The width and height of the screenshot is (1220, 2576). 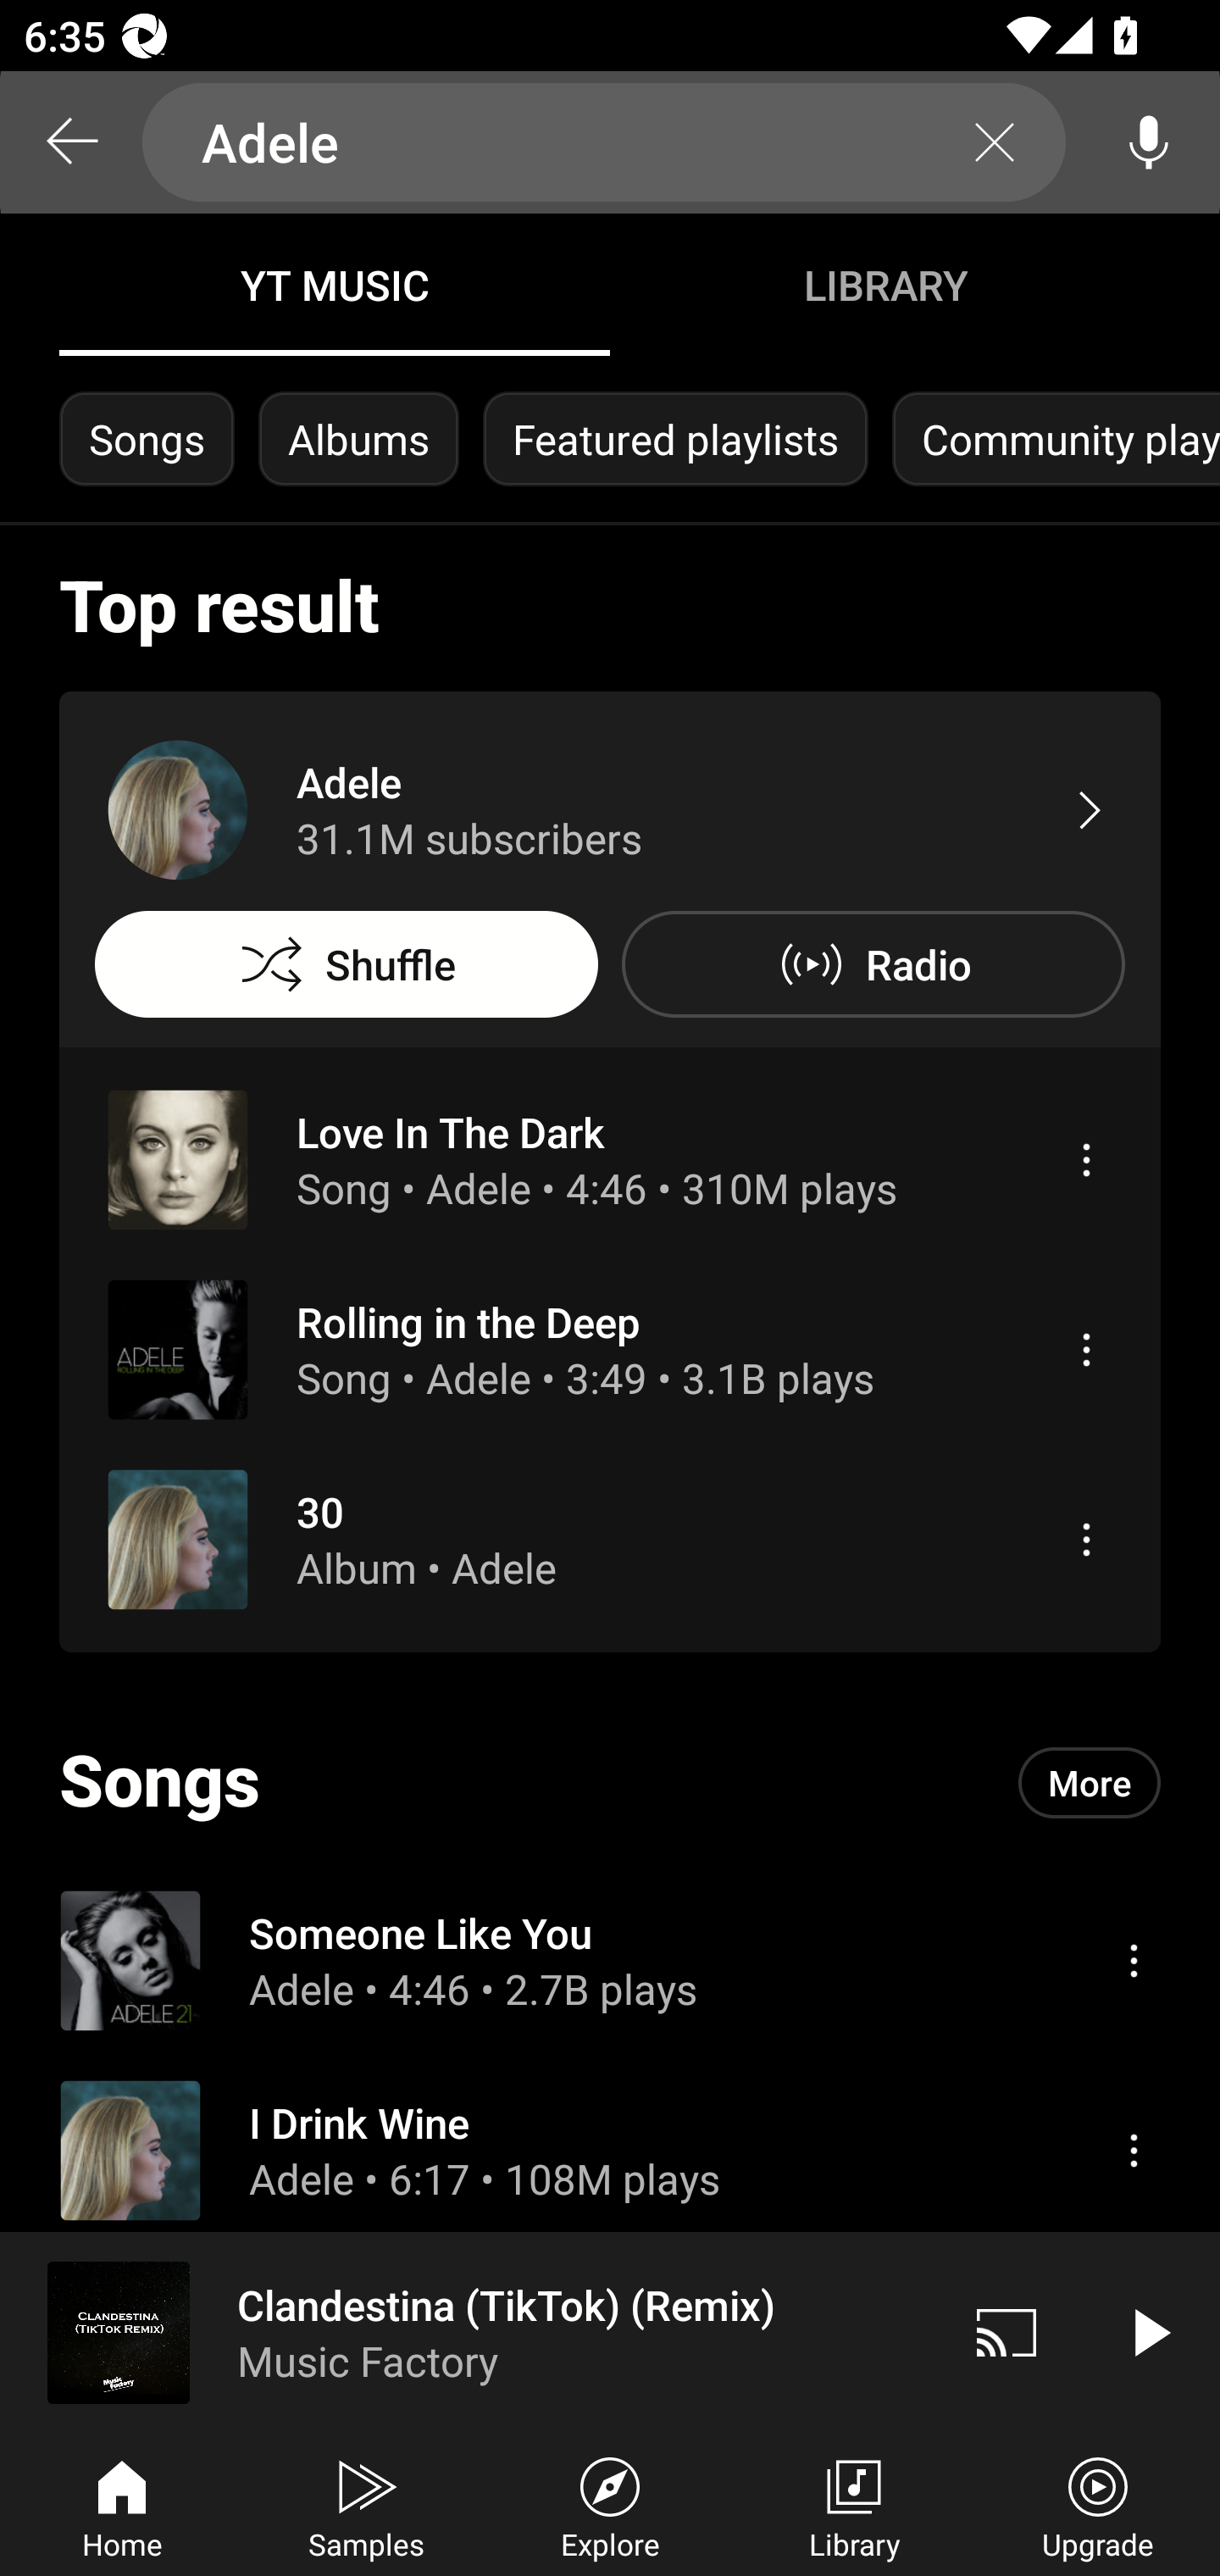 What do you see at coordinates (1149, 2332) in the screenshot?
I see `Play video` at bounding box center [1149, 2332].